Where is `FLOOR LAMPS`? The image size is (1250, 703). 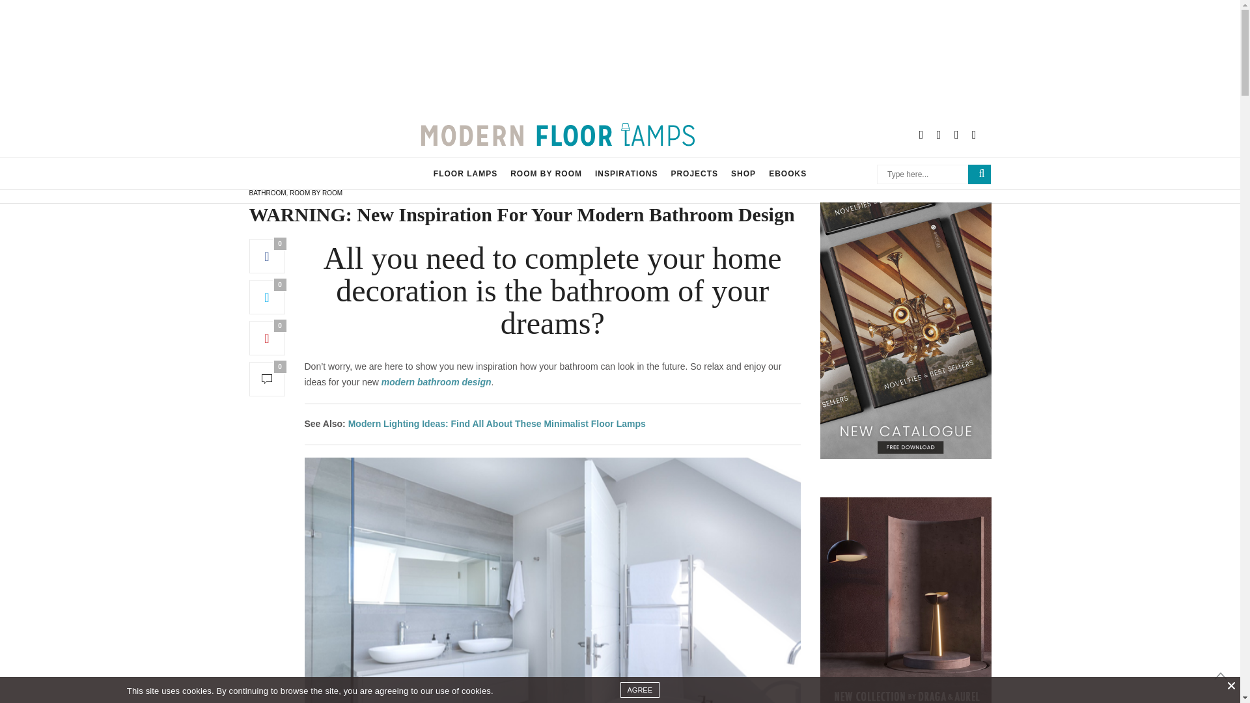
FLOOR LAMPS is located at coordinates (465, 173).